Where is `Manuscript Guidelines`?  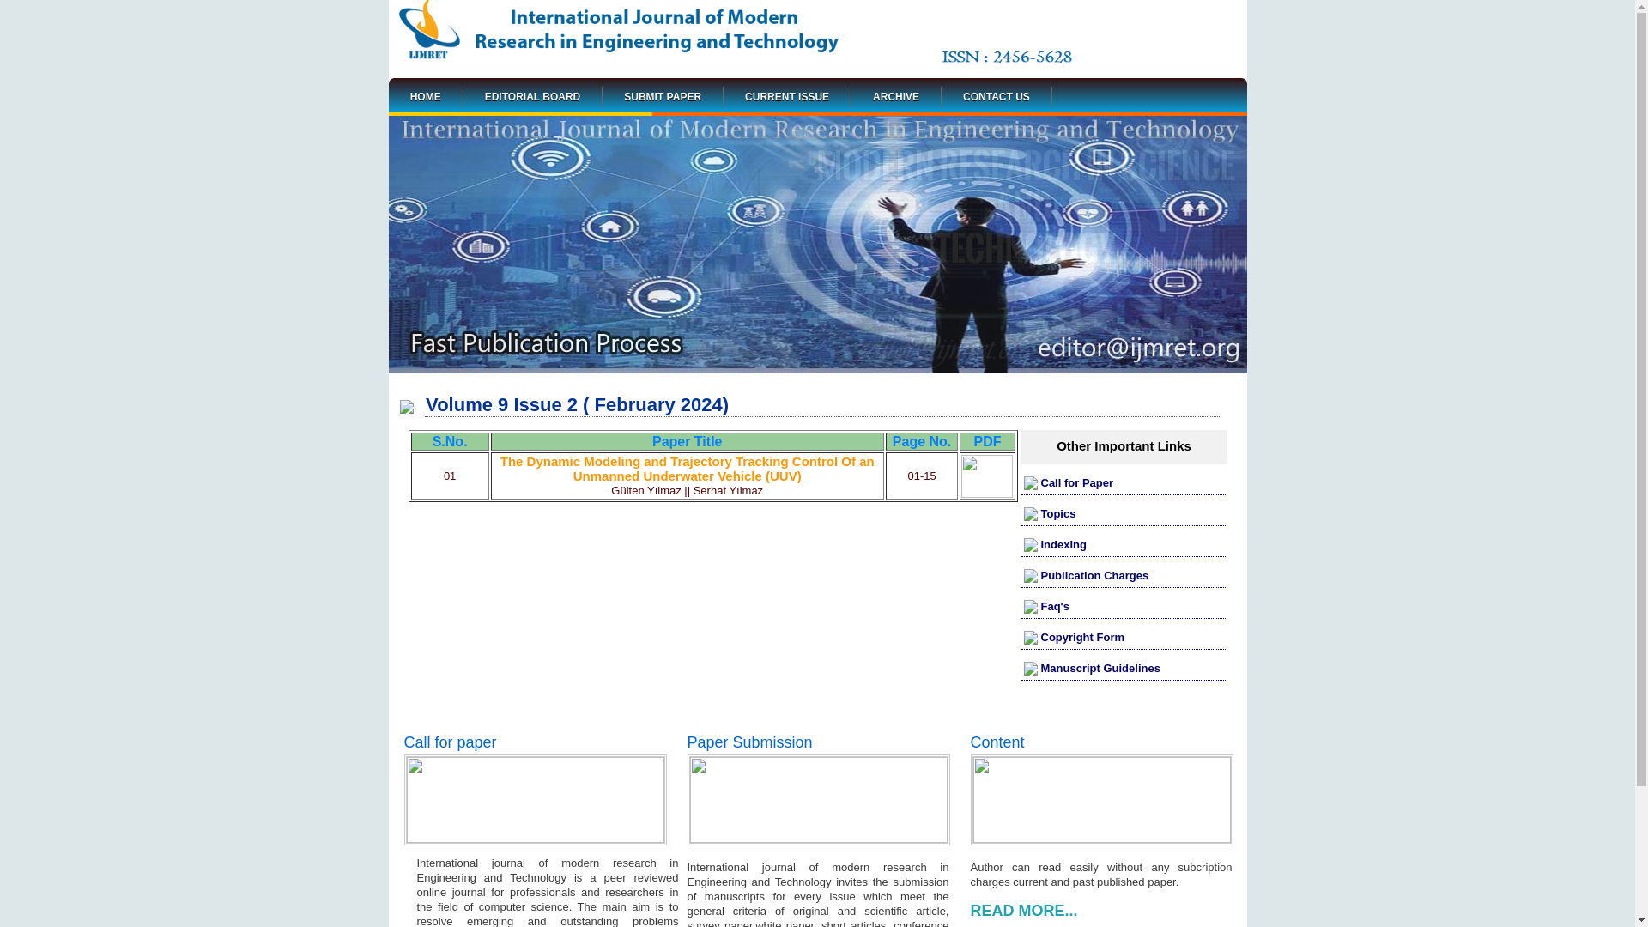 Manuscript Guidelines is located at coordinates (1100, 668).